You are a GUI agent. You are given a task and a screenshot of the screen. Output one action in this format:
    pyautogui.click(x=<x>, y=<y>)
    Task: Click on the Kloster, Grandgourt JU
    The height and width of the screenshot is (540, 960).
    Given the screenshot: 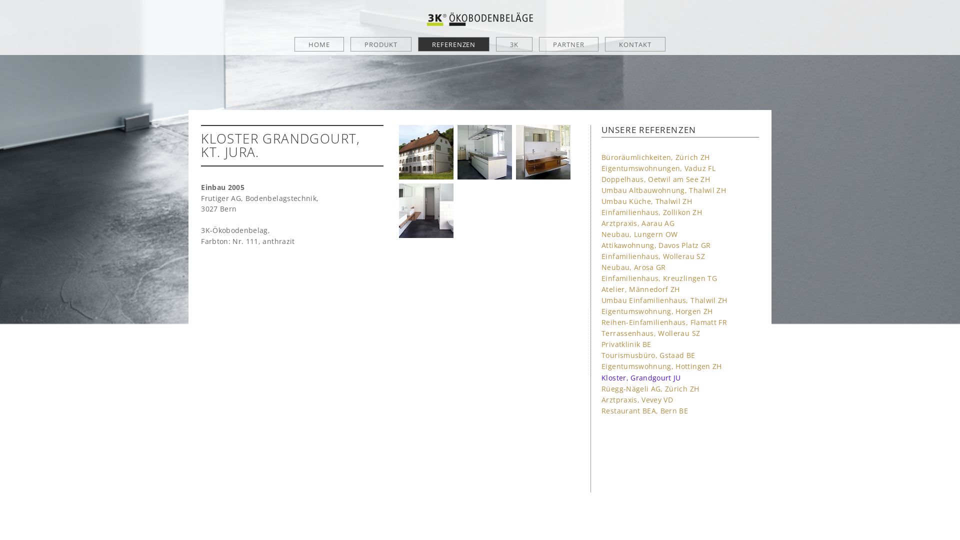 What is the action you would take?
    pyautogui.click(x=641, y=378)
    